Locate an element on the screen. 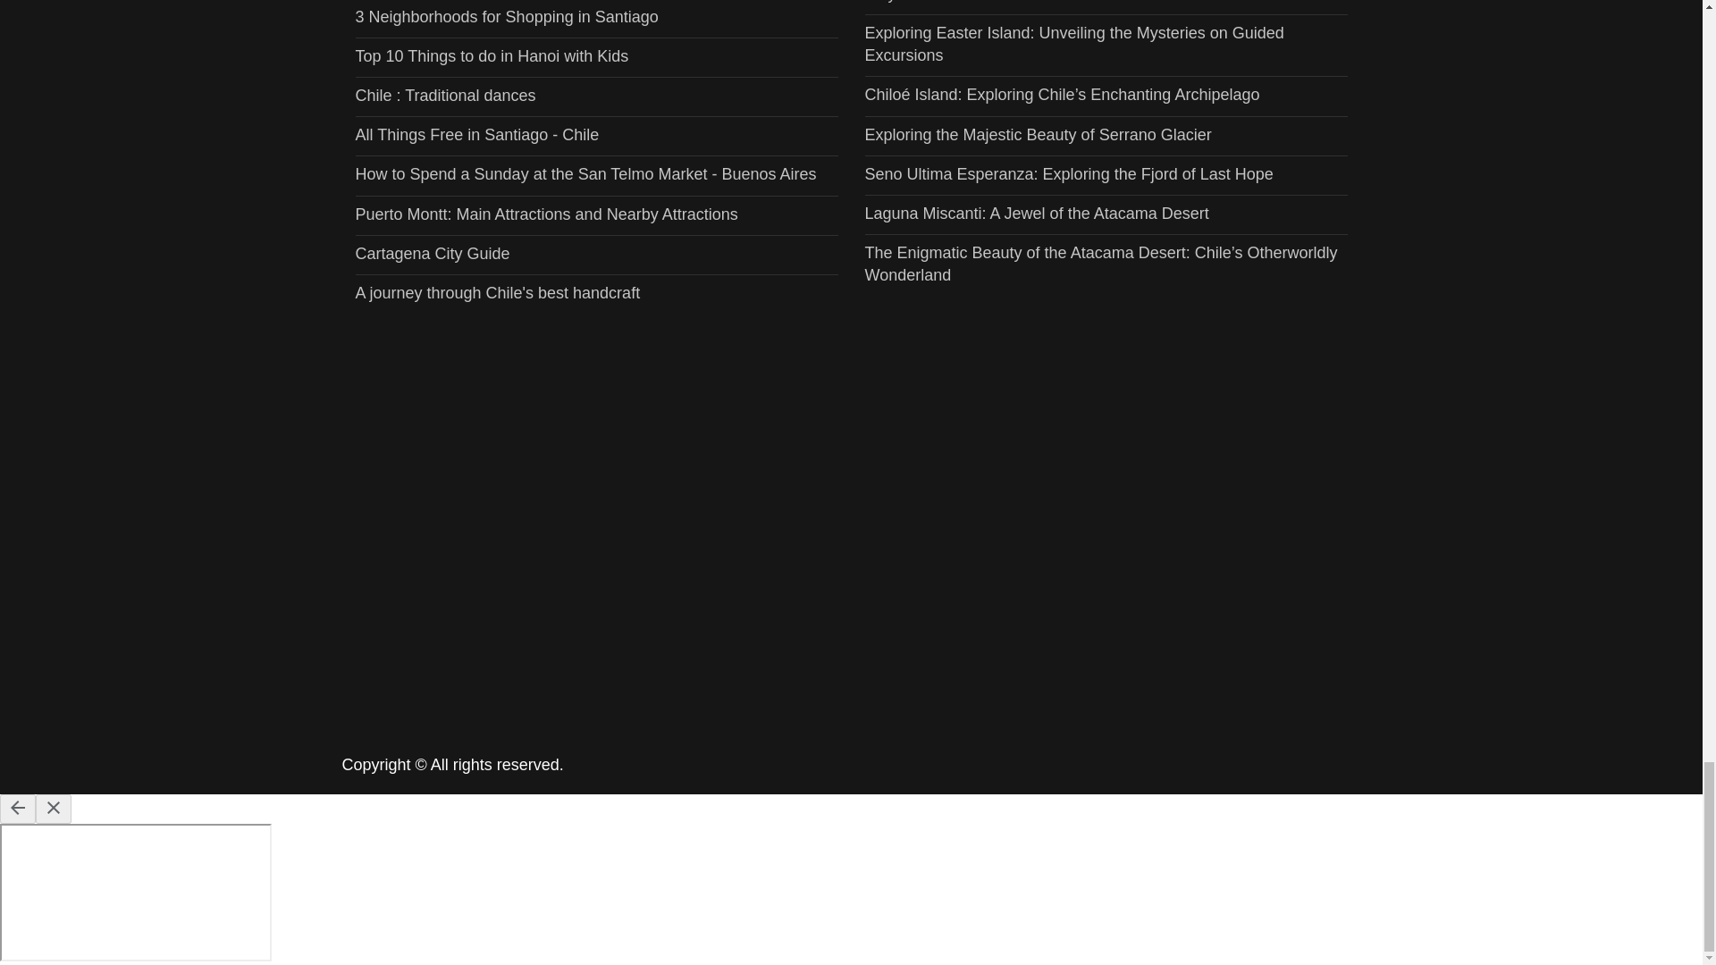  3 Neighborhoods for Shopping in Santiago is located at coordinates (507, 16).